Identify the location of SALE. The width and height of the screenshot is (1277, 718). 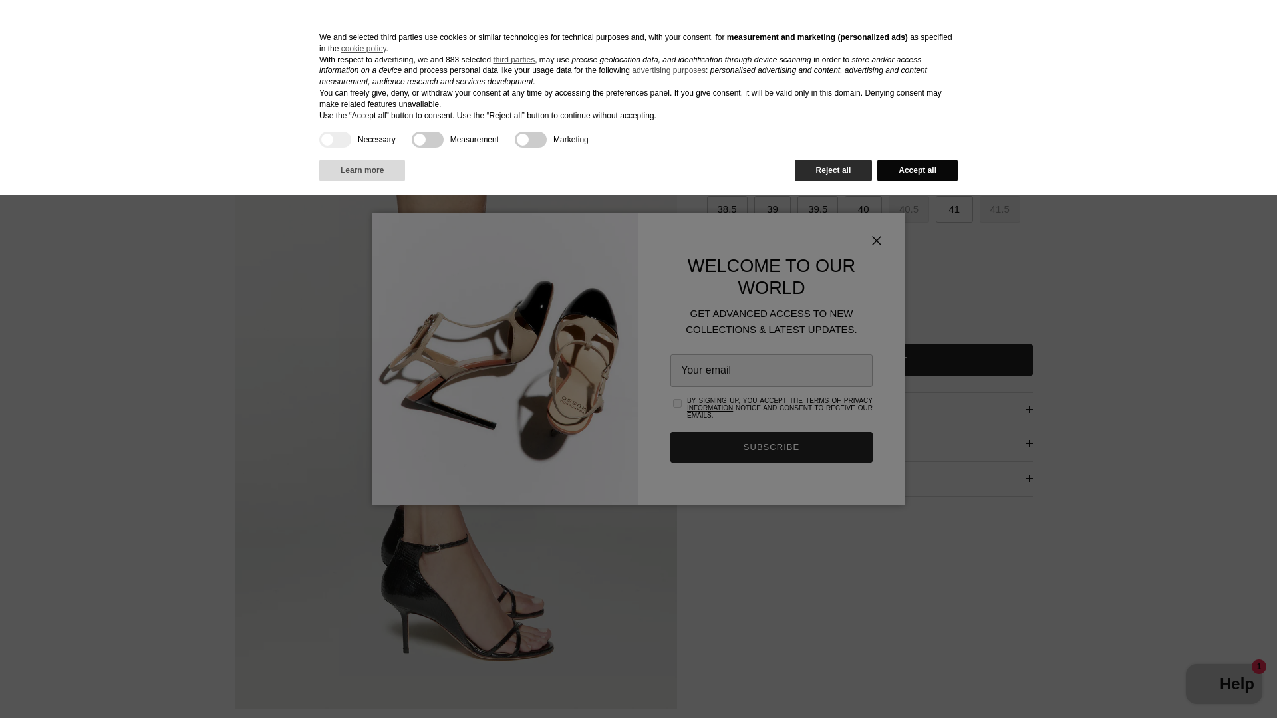
(180, 27).